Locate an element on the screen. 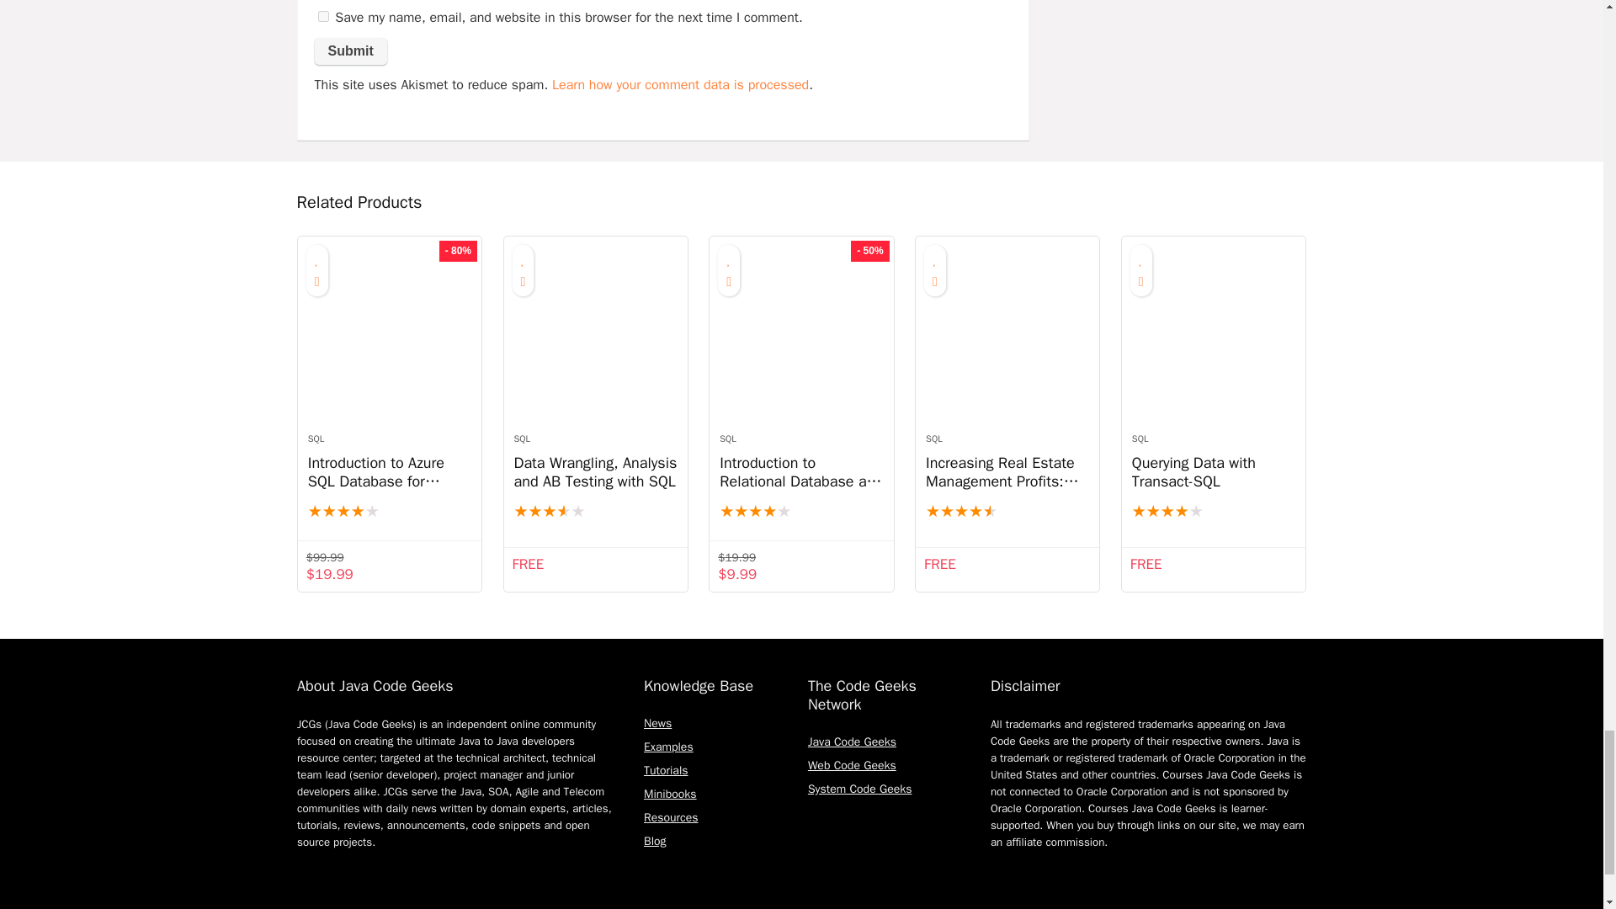 This screenshot has width=1616, height=909. Submit is located at coordinates (351, 50).